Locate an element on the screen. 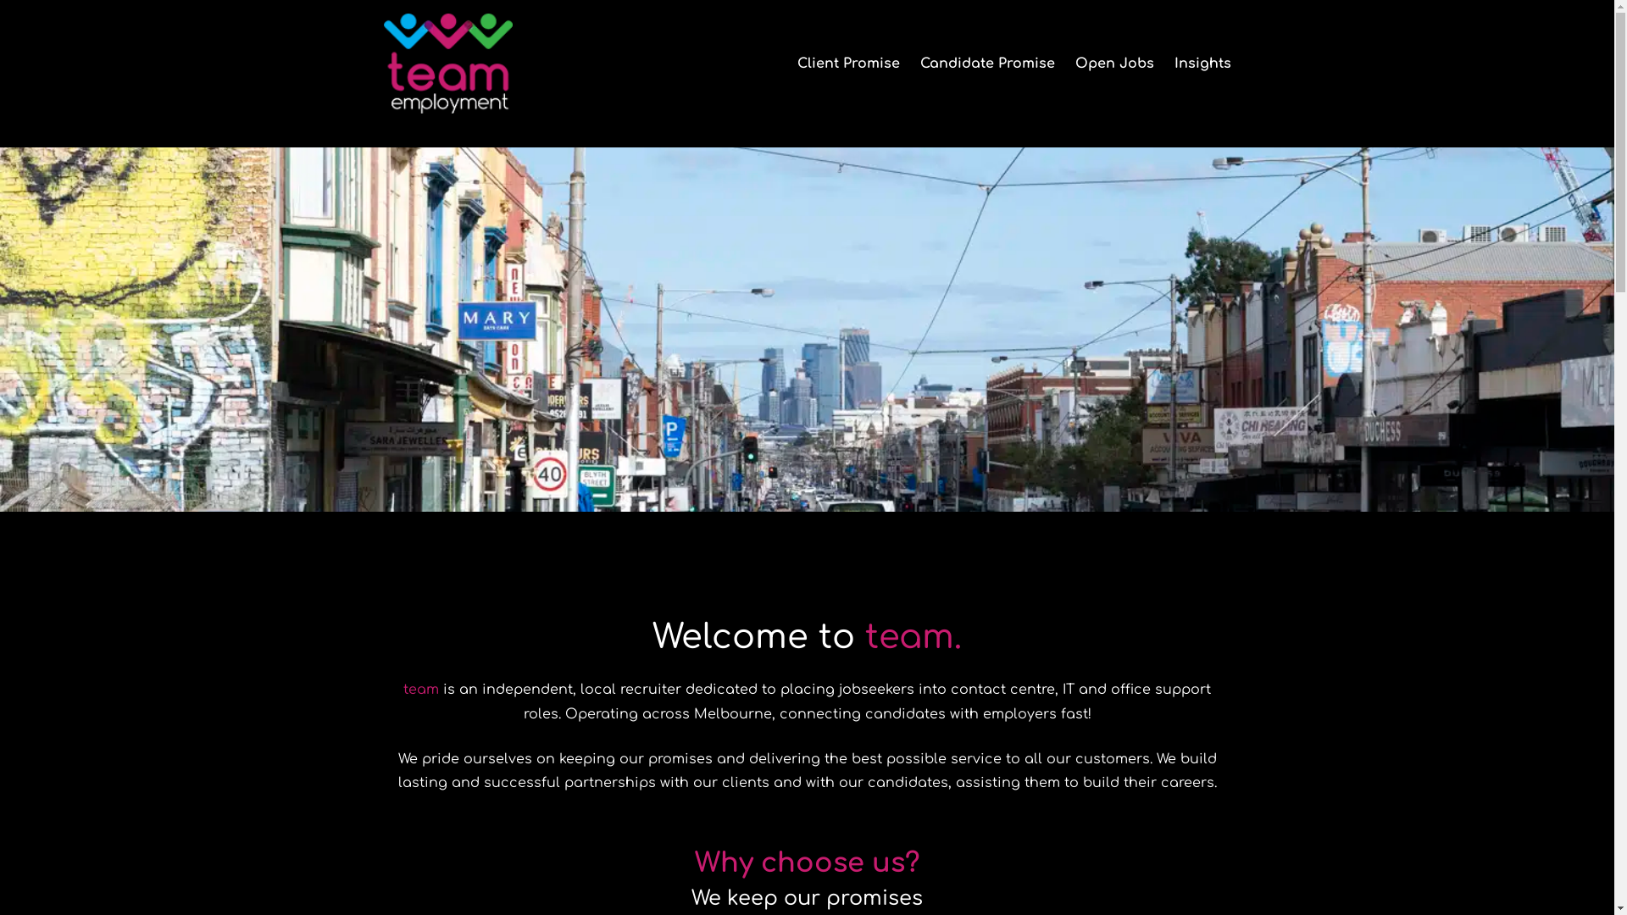 The width and height of the screenshot is (1627, 915). Candidate Promise is located at coordinates (988, 64).